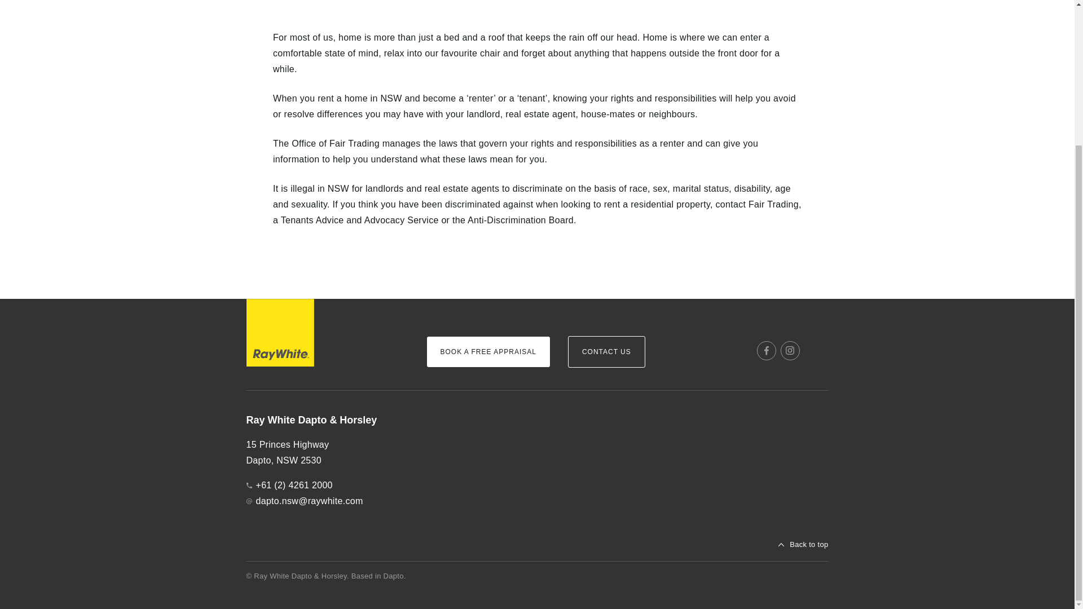 This screenshot has height=609, width=1083. What do you see at coordinates (606, 352) in the screenshot?
I see `CONTACT US` at bounding box center [606, 352].